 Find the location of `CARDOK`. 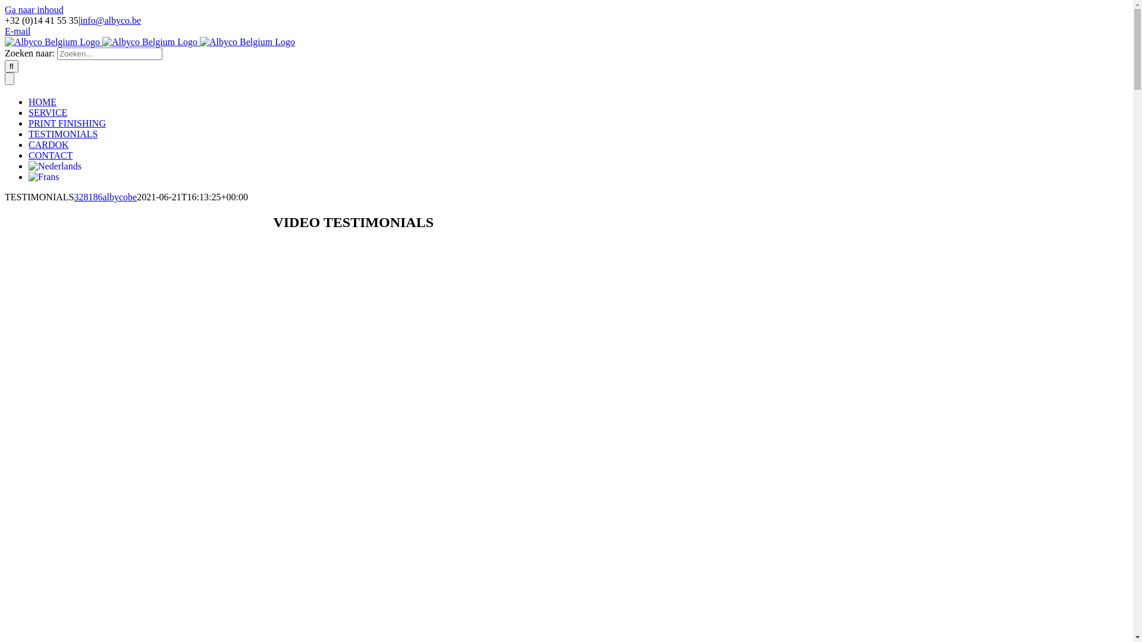

CARDOK is located at coordinates (49, 145).